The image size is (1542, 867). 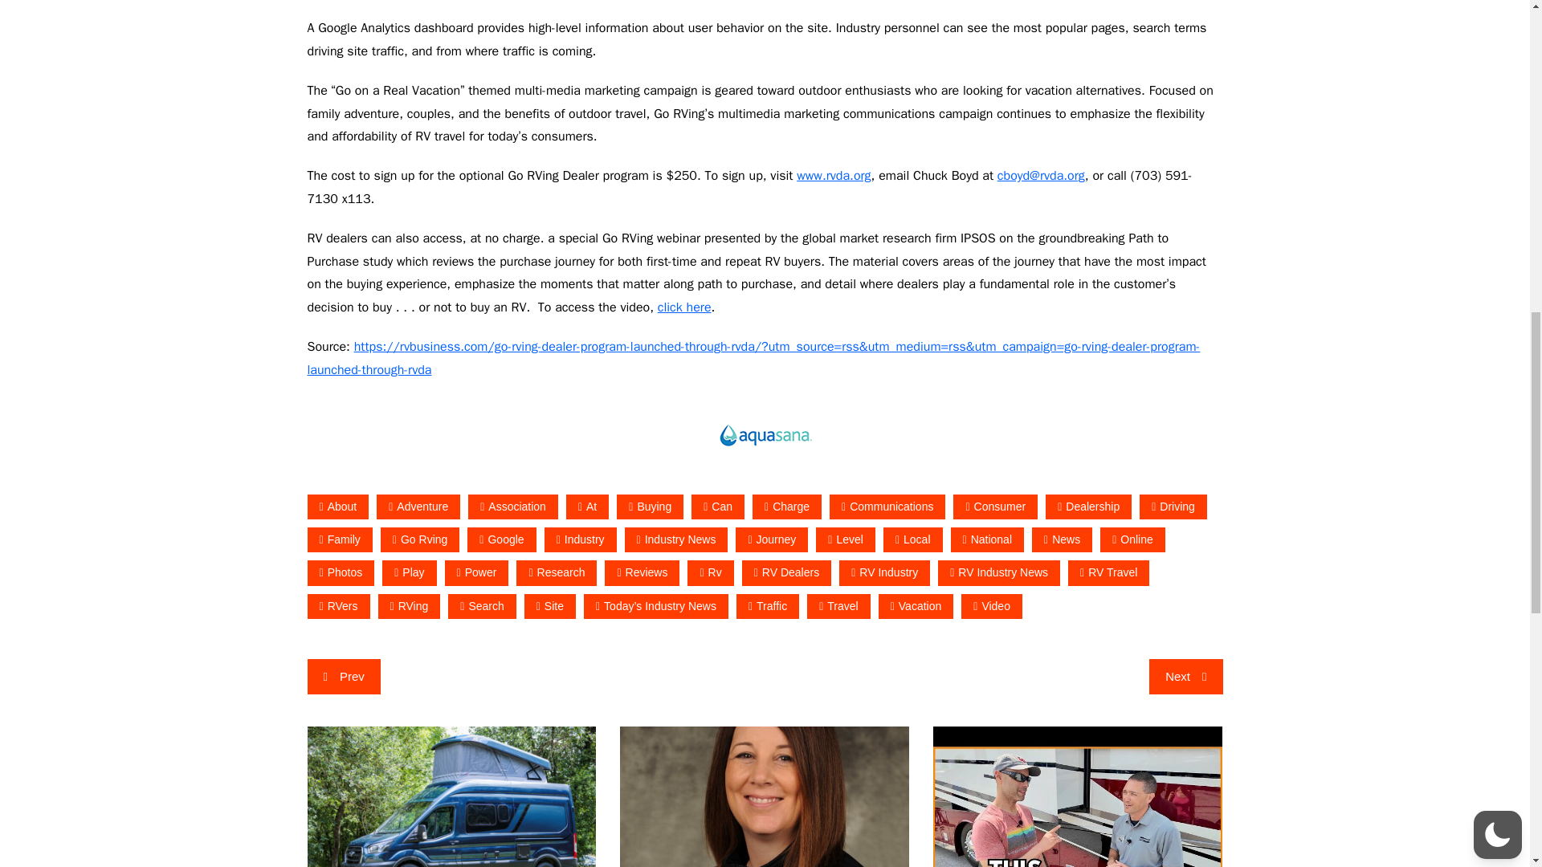 What do you see at coordinates (887, 506) in the screenshot?
I see `Communications` at bounding box center [887, 506].